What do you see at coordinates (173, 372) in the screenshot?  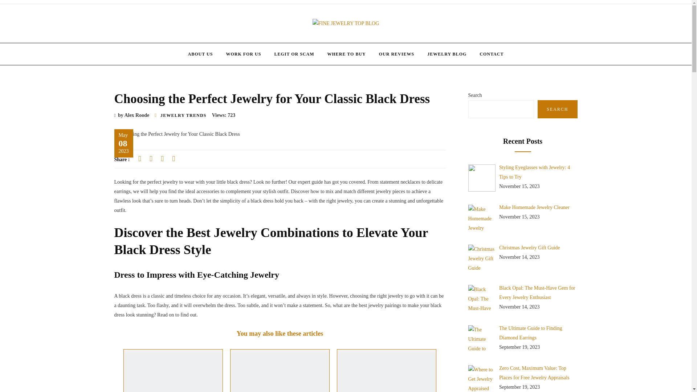 I see `How to photograph jewelry on models` at bounding box center [173, 372].